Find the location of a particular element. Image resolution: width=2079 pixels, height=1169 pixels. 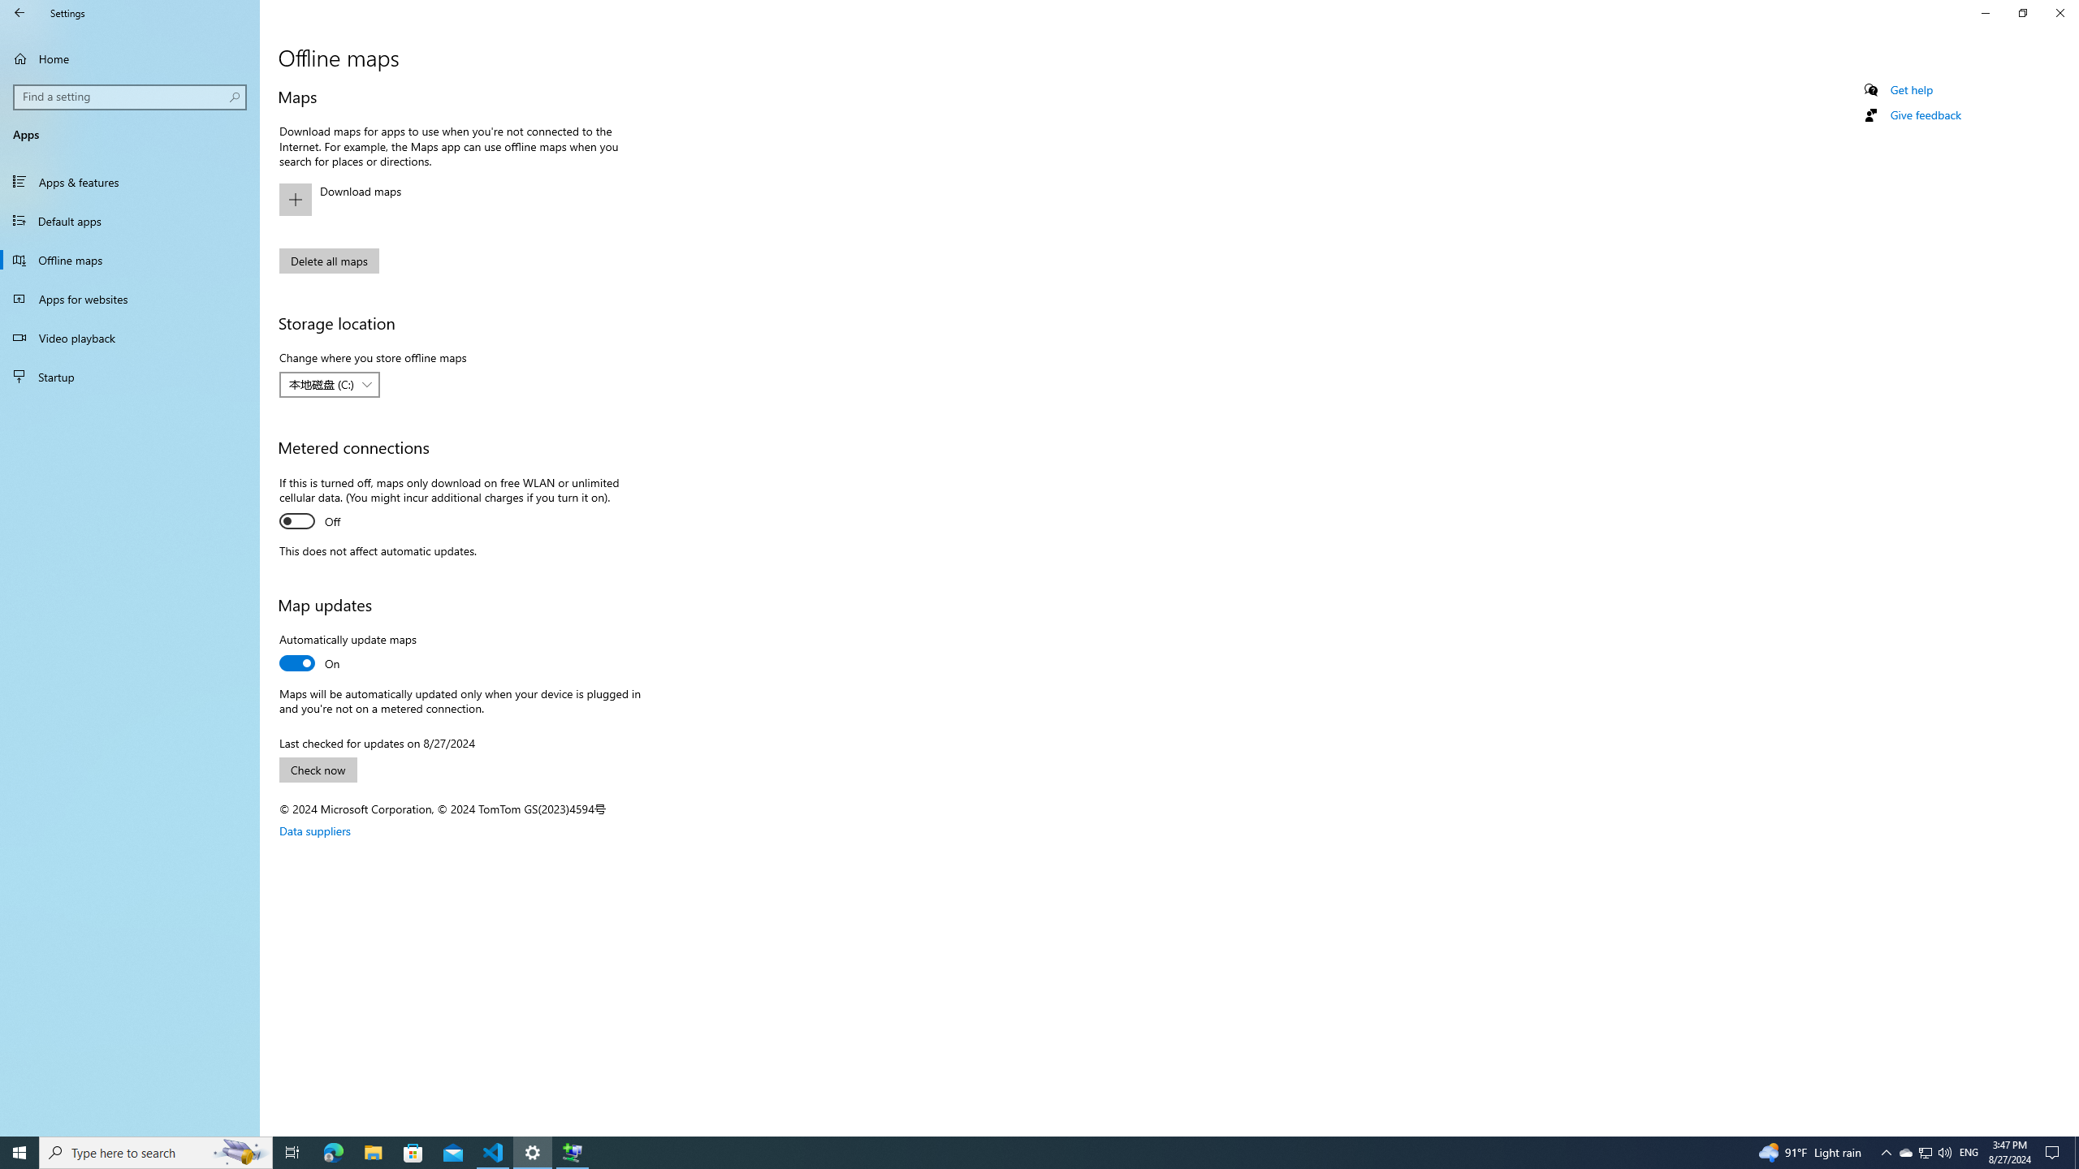

Get help is located at coordinates (1912, 89).